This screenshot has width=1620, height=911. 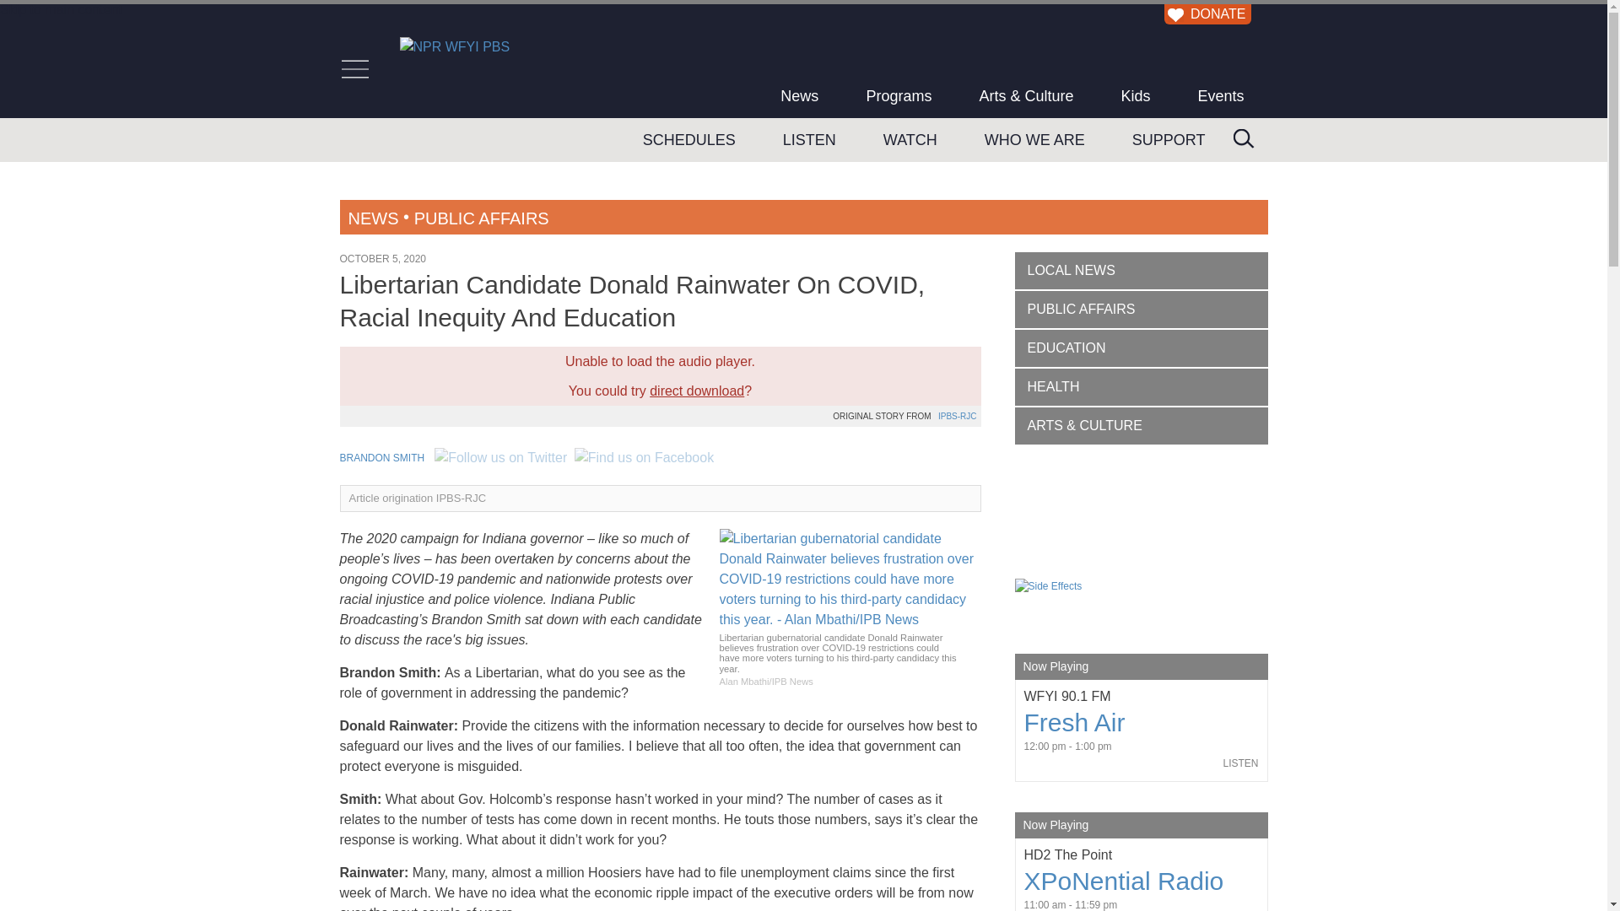 What do you see at coordinates (688, 140) in the screenshot?
I see `SCHEDULES` at bounding box center [688, 140].